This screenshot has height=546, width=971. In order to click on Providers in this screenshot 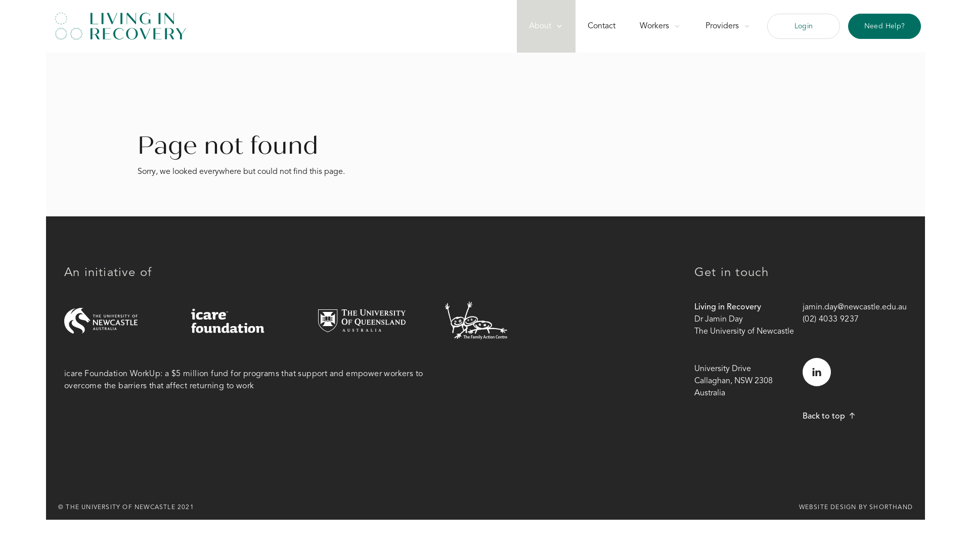, I will do `click(728, 26)`.